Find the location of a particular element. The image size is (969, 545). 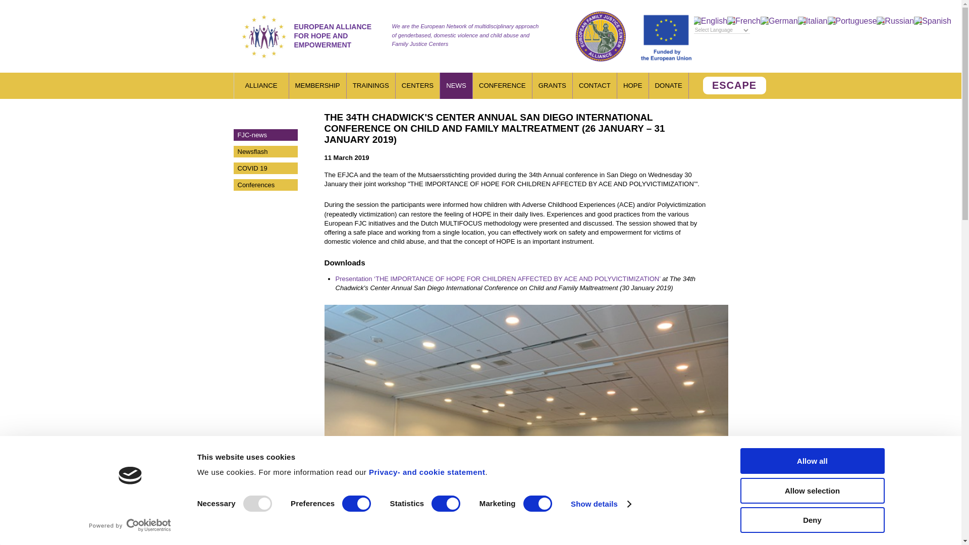

Portuguese is located at coordinates (852, 21).